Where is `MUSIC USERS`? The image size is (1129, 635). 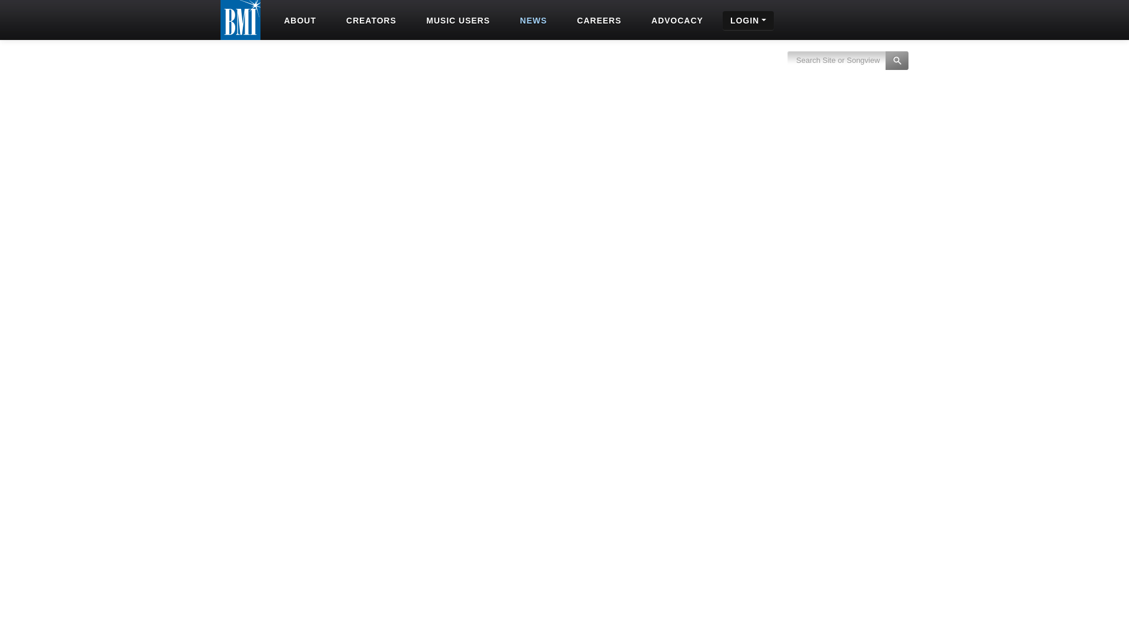 MUSIC USERS is located at coordinates (456, 20).